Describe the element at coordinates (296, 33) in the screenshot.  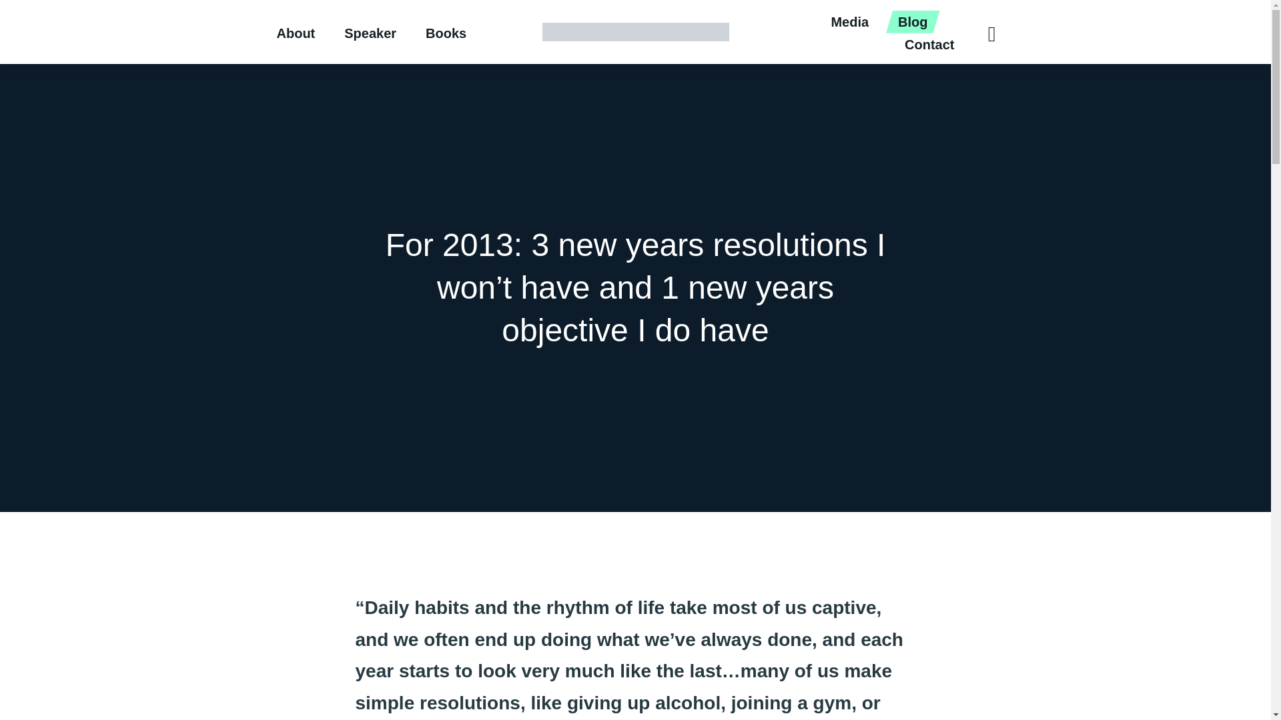
I see `About` at that location.